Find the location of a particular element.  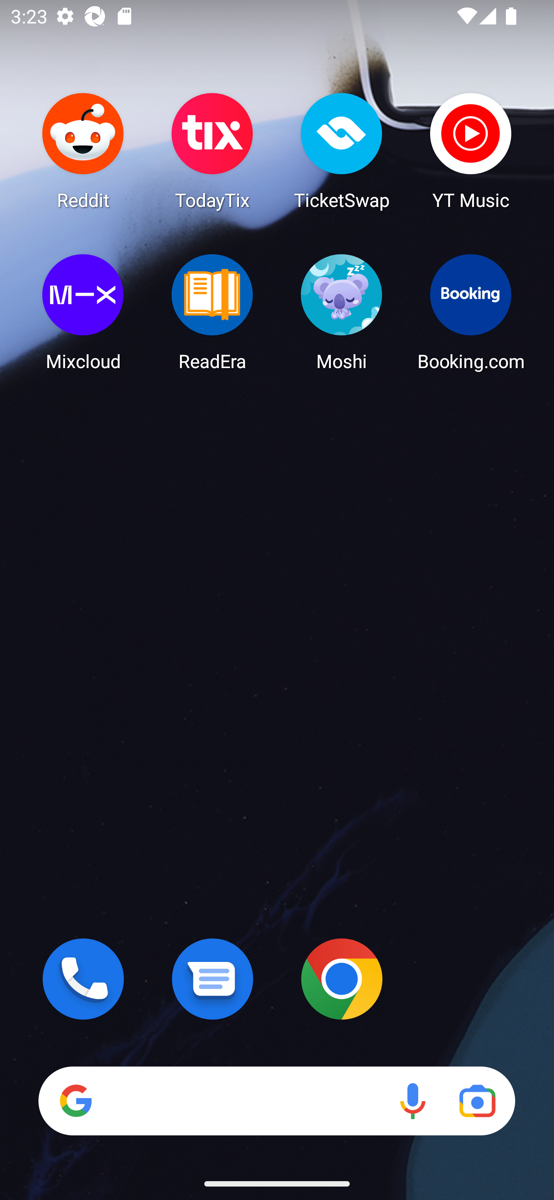

TicketSwap is located at coordinates (342, 151).